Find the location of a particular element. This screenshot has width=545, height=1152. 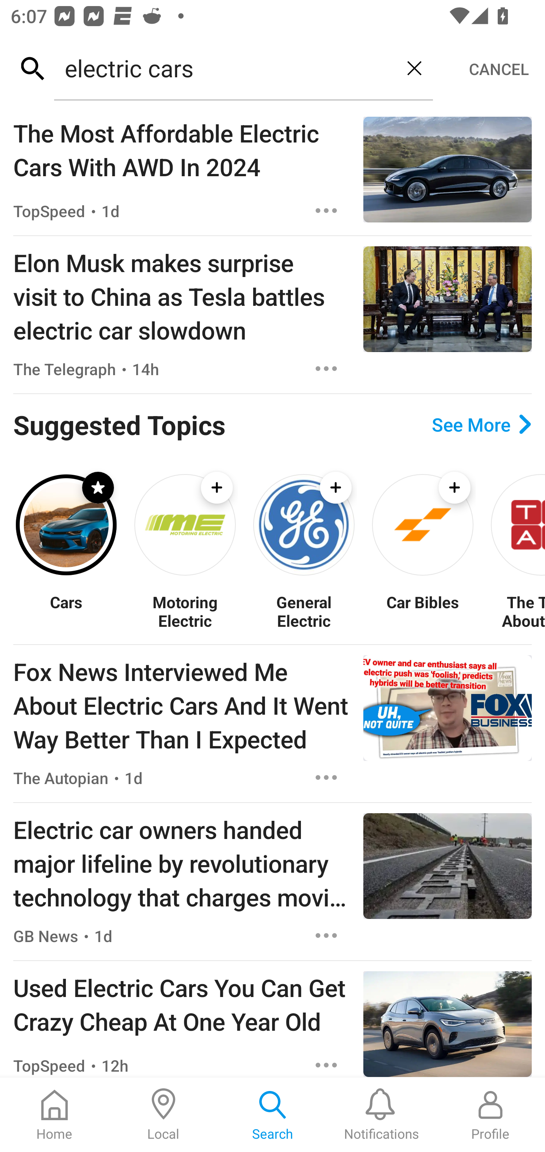

Profile is located at coordinates (490, 1115).